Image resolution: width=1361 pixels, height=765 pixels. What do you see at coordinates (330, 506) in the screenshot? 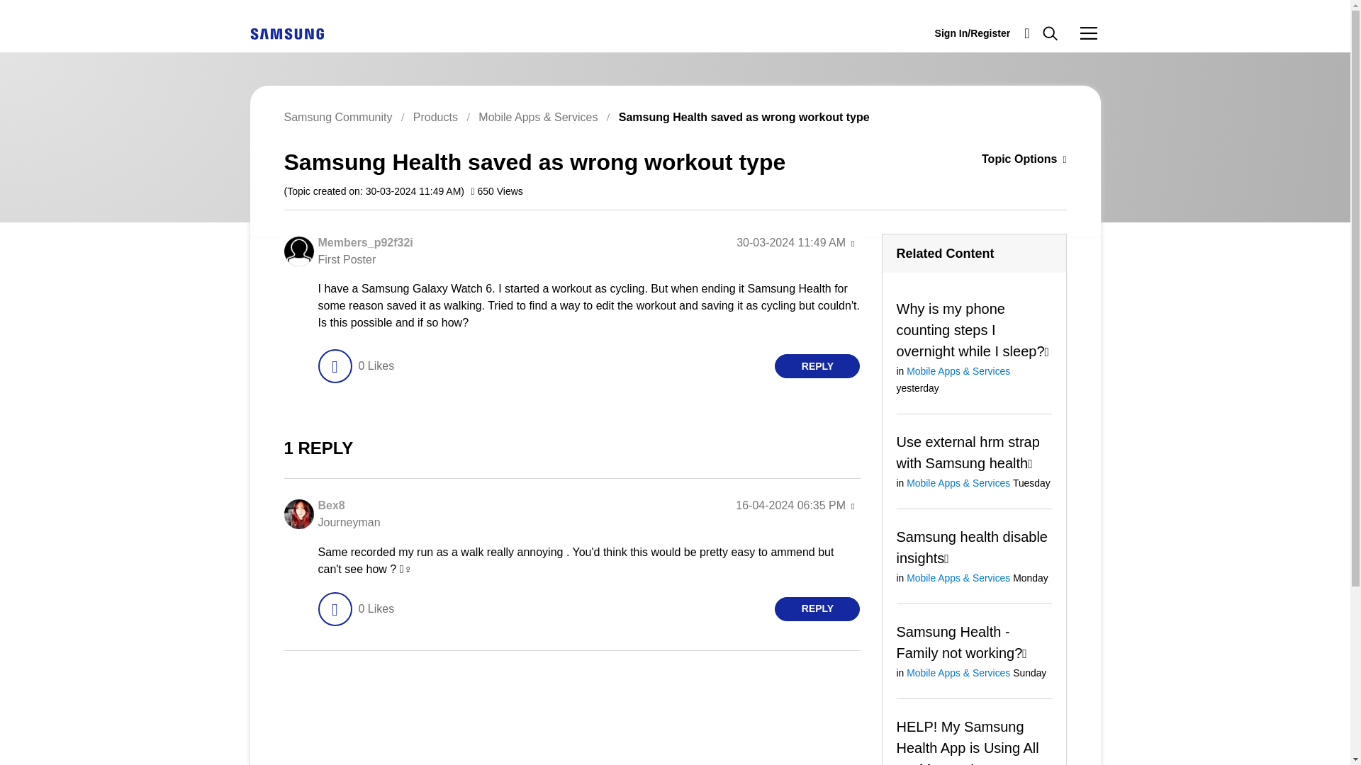
I see `Bex8` at bounding box center [330, 506].